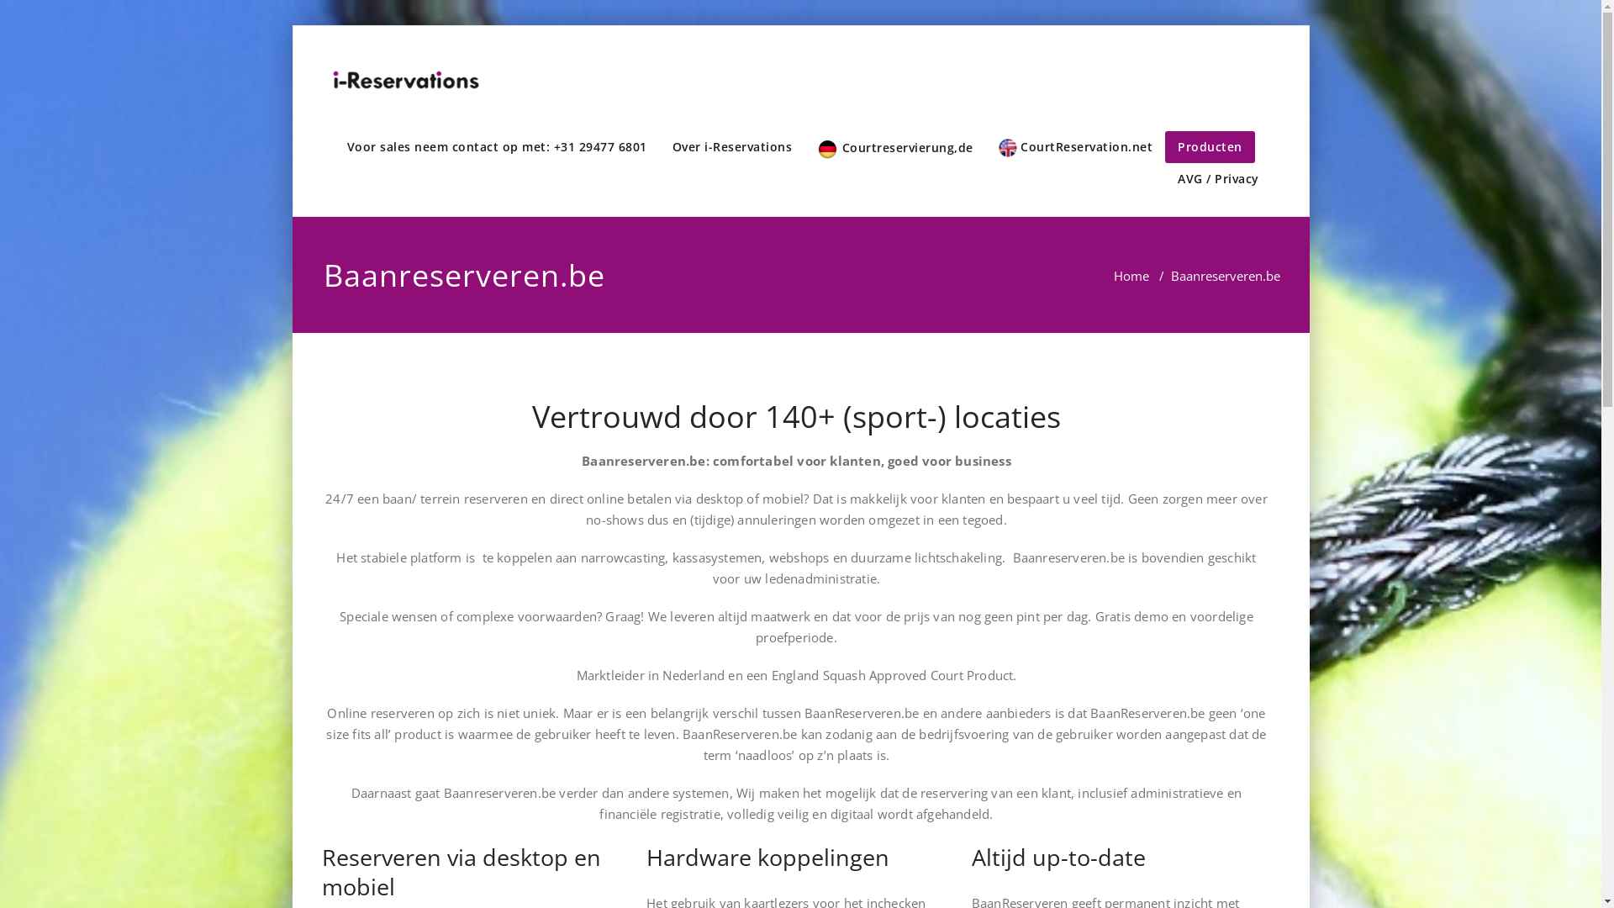  Describe the element at coordinates (1219, 179) in the screenshot. I see `AVG / Privacy` at that location.